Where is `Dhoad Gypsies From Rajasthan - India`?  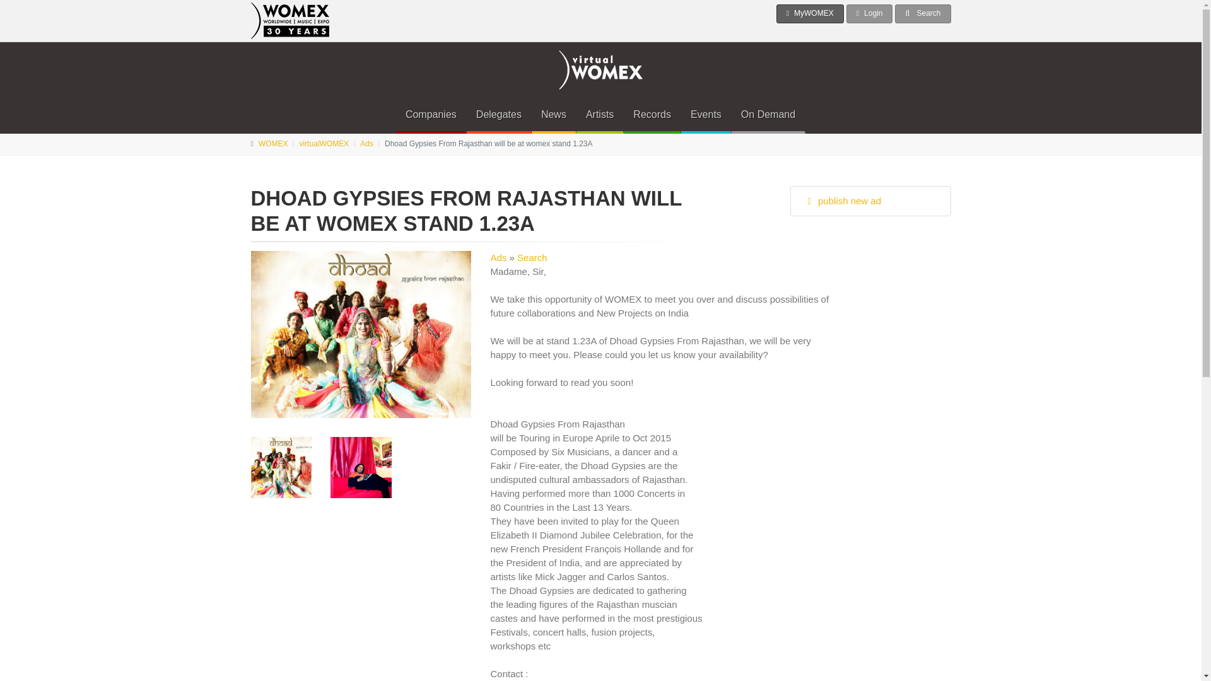 Dhoad Gypsies From Rajasthan - India is located at coordinates (281, 467).